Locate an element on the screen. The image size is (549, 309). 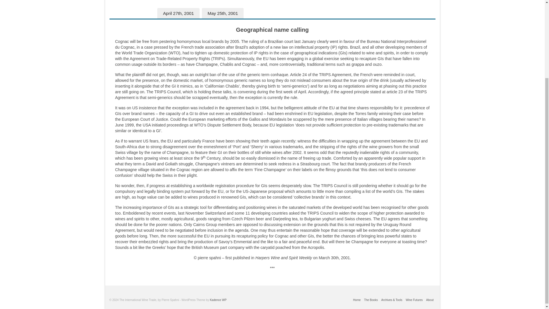
Kadence WP is located at coordinates (218, 300).